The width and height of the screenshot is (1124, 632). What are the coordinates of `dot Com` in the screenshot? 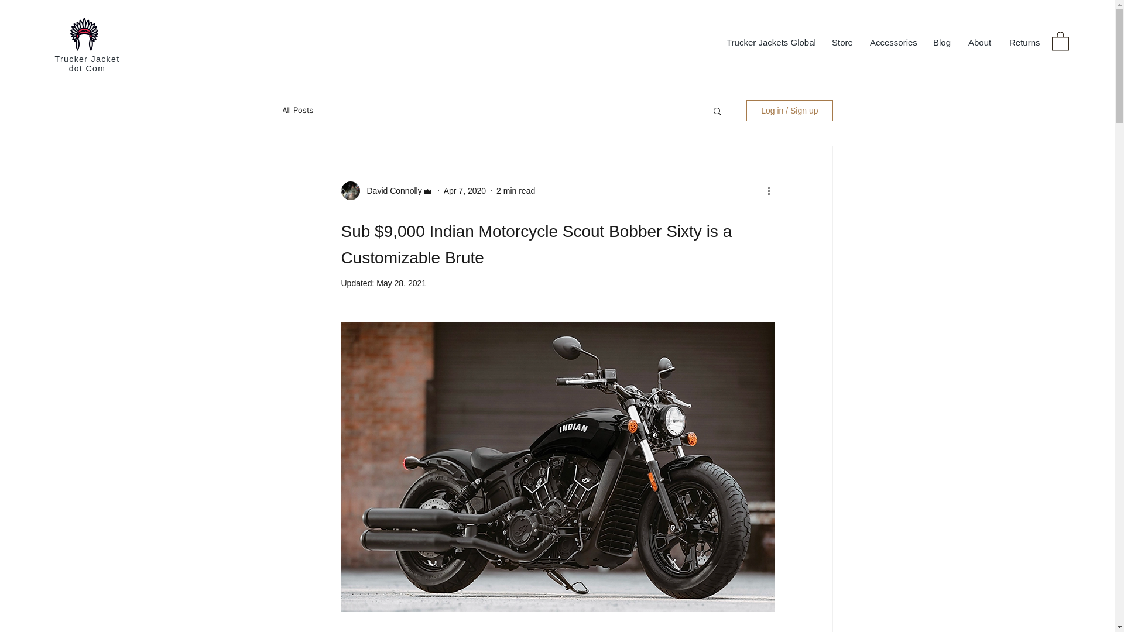 It's located at (87, 68).